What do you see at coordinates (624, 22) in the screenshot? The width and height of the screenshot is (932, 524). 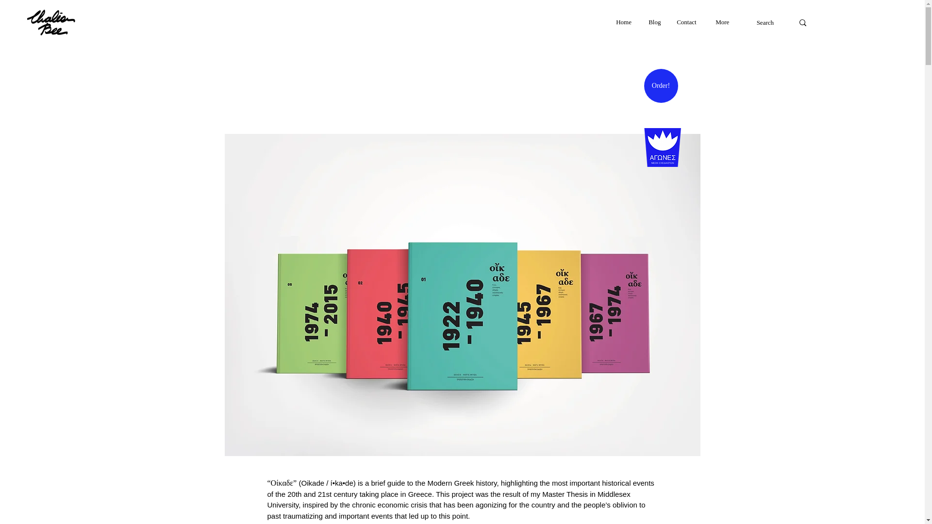 I see `Home` at bounding box center [624, 22].